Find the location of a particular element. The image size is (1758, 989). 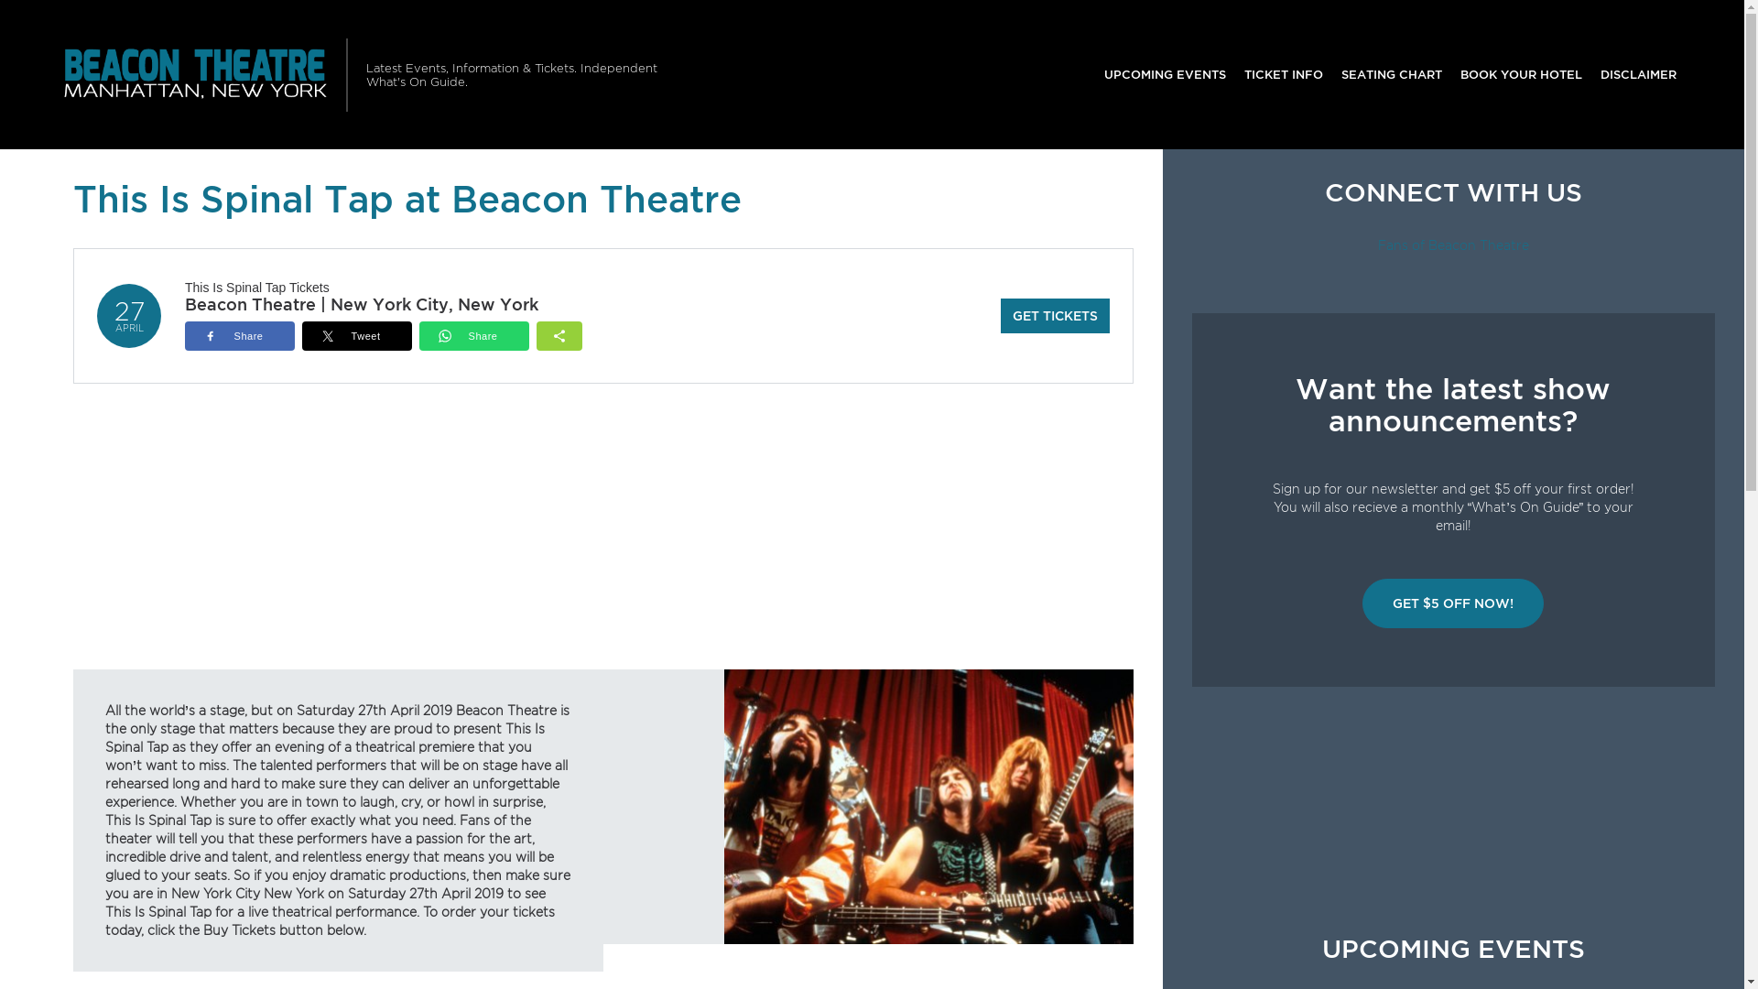

This Is Spinal Tap at Beacon Theatre is located at coordinates (928, 806).